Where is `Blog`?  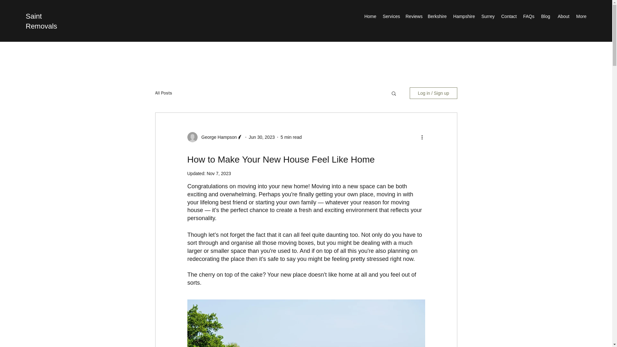
Blog is located at coordinates (545, 16).